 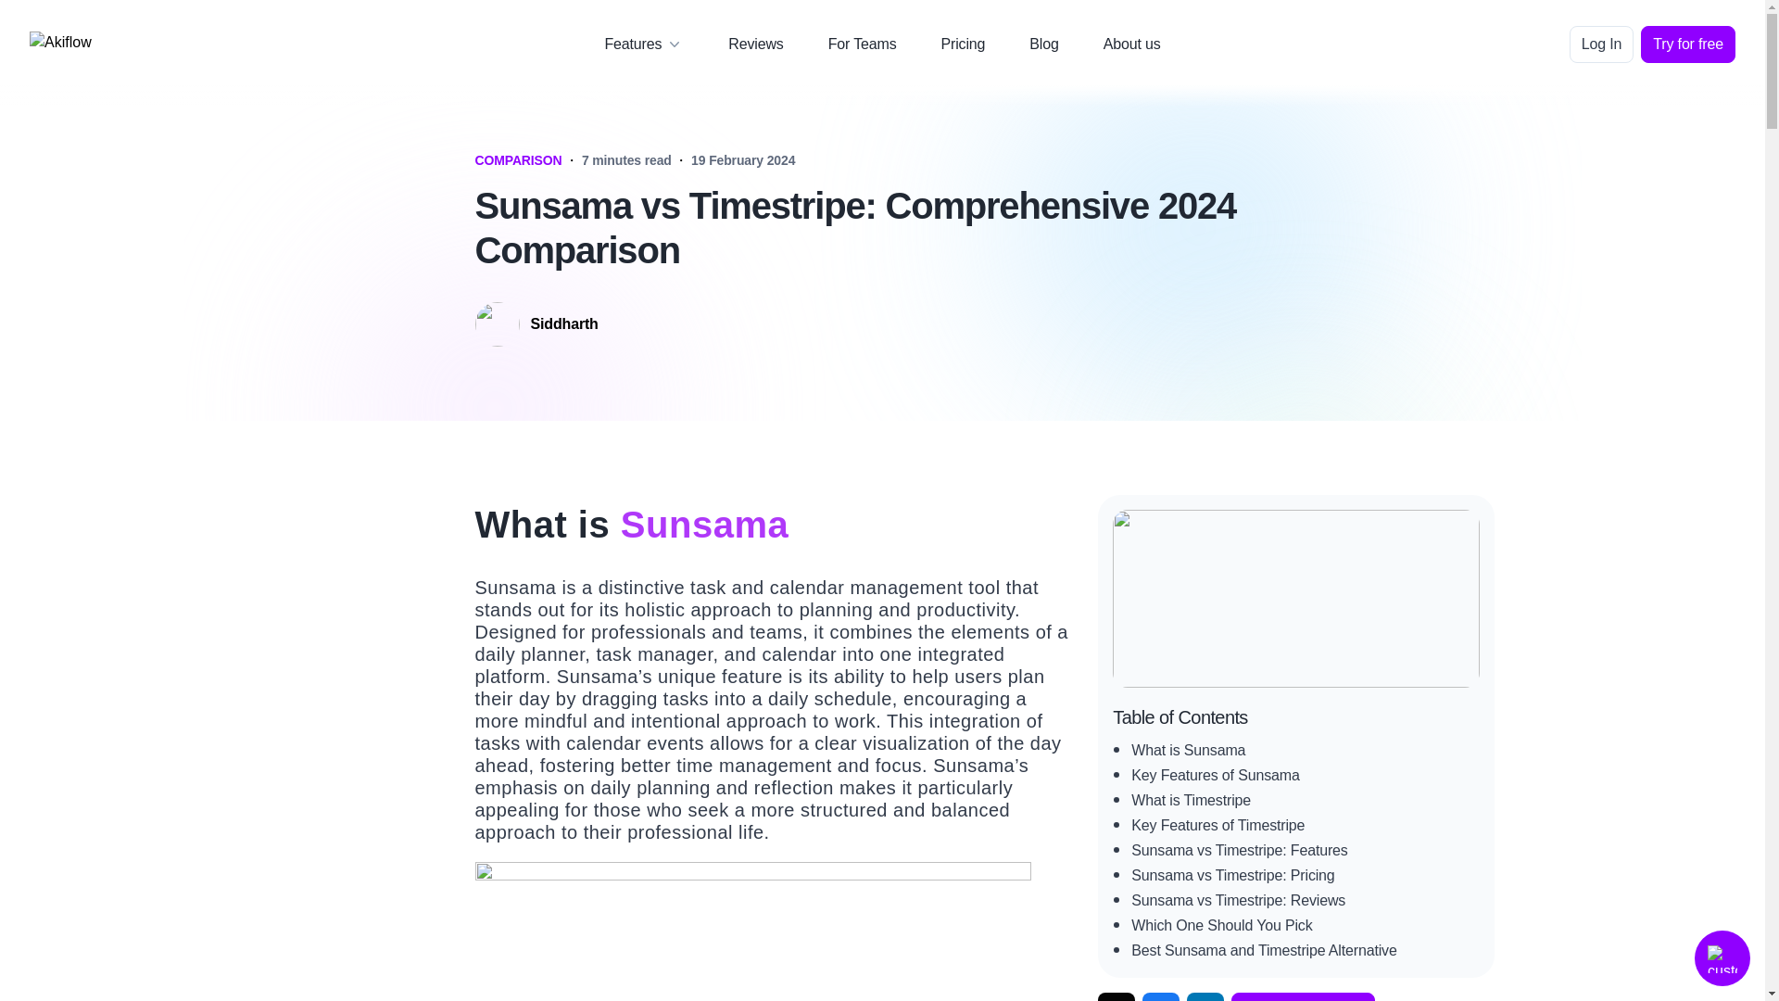 What do you see at coordinates (1232, 875) in the screenshot?
I see `Sunsama vs Timestripe: Pricing` at bounding box center [1232, 875].